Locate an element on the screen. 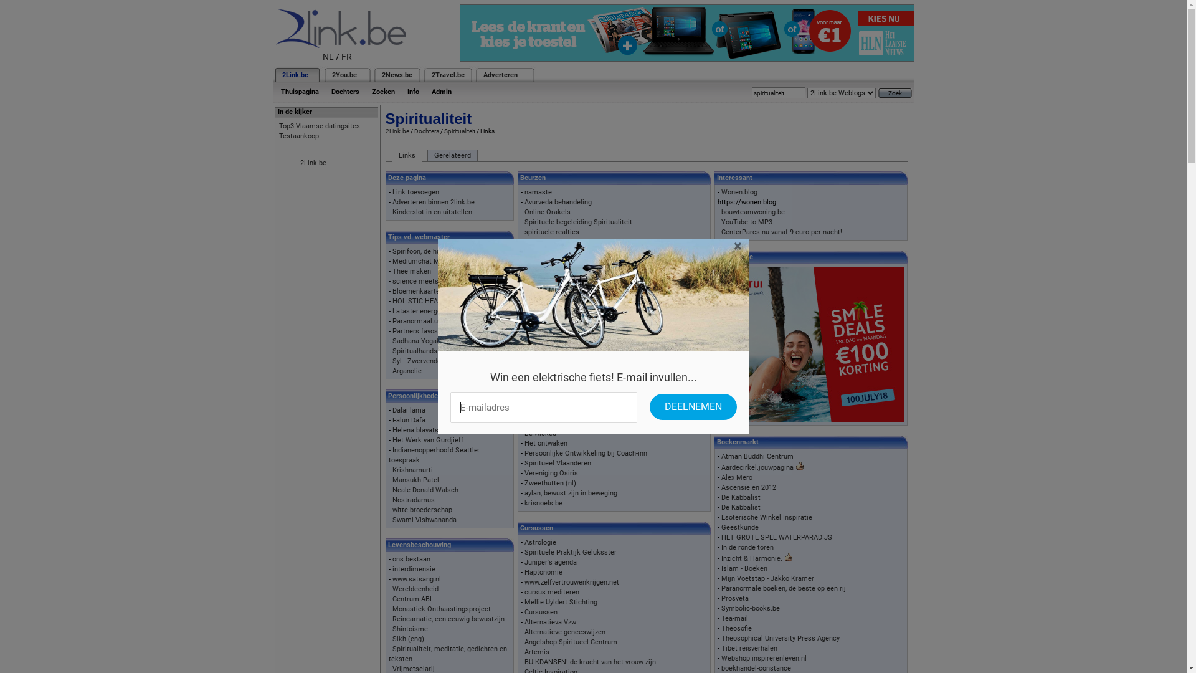  www.satsang.nl is located at coordinates (417, 580).